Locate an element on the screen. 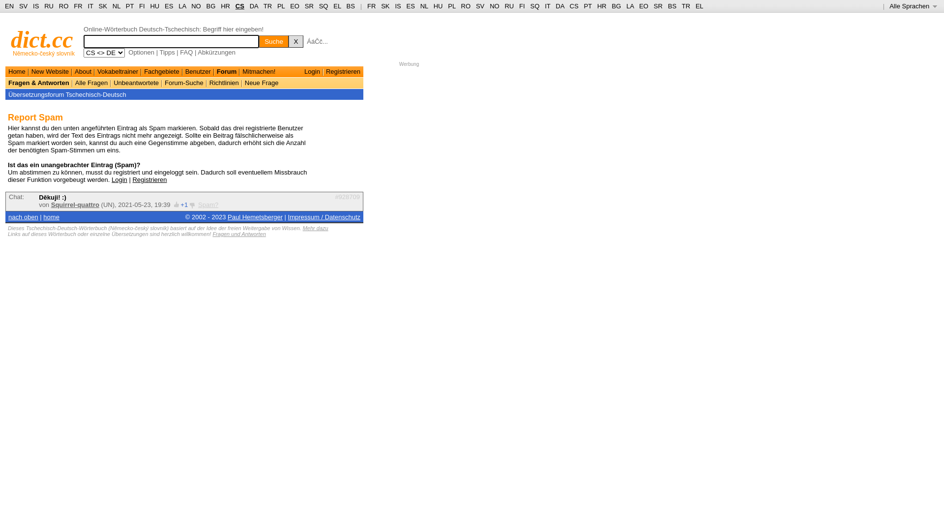 This screenshot has height=531, width=944. #928709 is located at coordinates (347, 197).